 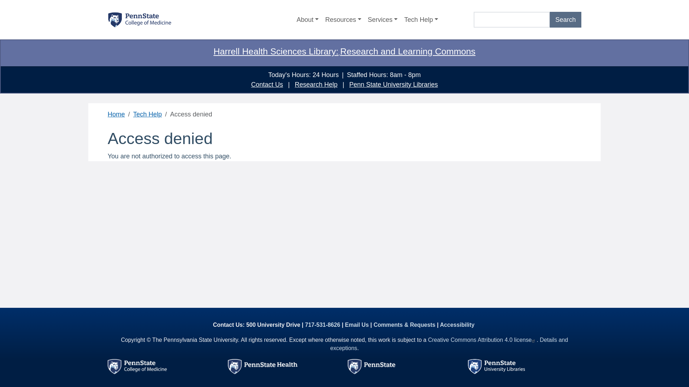 I want to click on Resources, so click(x=343, y=20).